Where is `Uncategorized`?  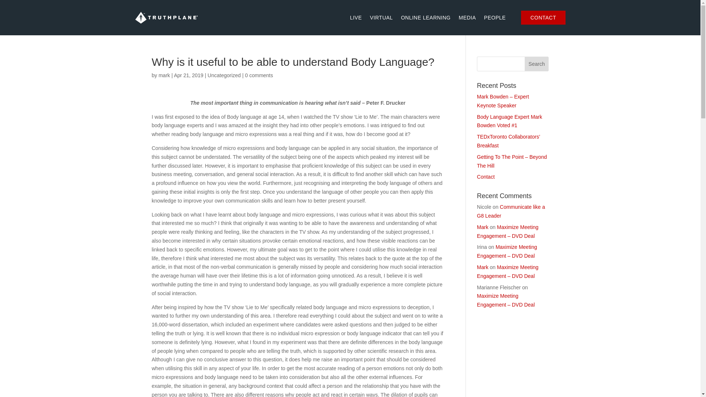
Uncategorized is located at coordinates (224, 75).